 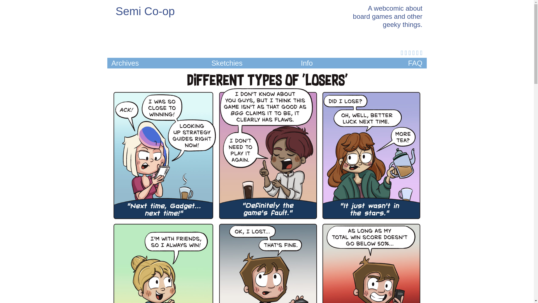 What do you see at coordinates (145, 11) in the screenshot?
I see `Semi Co-op` at bounding box center [145, 11].